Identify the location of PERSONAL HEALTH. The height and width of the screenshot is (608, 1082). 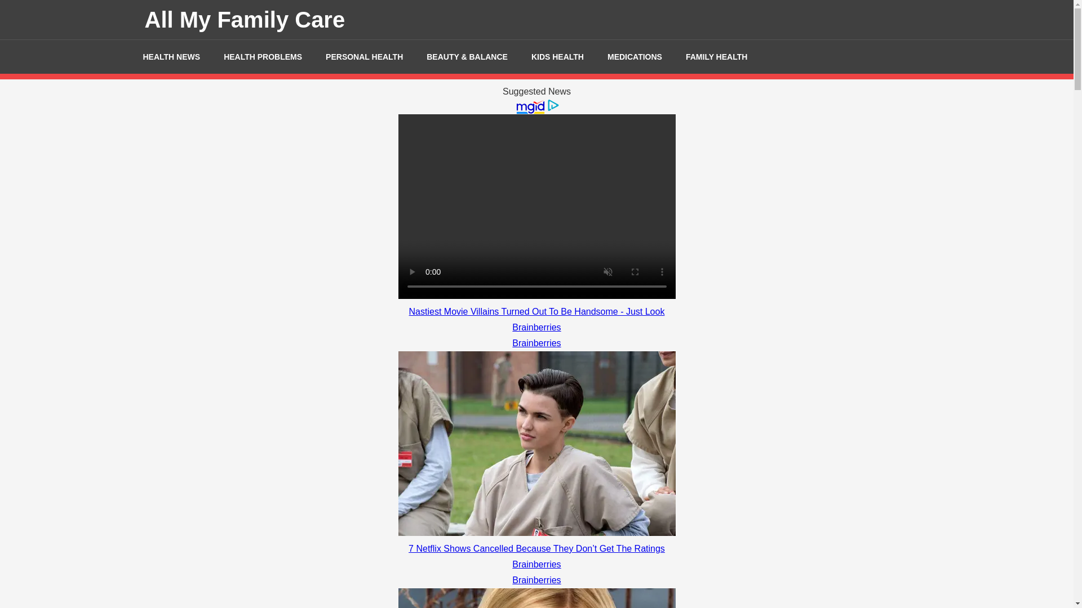
(364, 56).